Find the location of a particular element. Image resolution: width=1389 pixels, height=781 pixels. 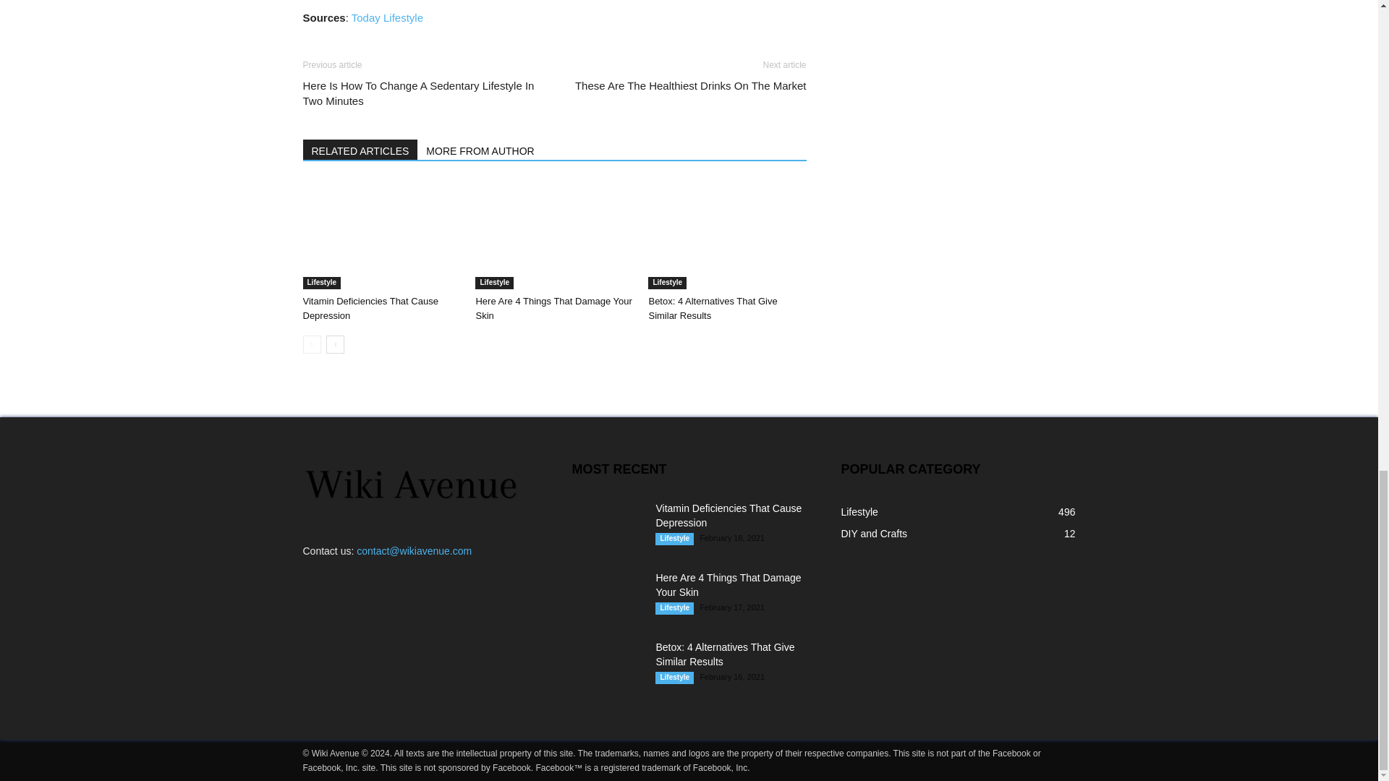

Here Is How To Change A Sedentary Lifestyle In Two Minutes is located at coordinates (420, 93).